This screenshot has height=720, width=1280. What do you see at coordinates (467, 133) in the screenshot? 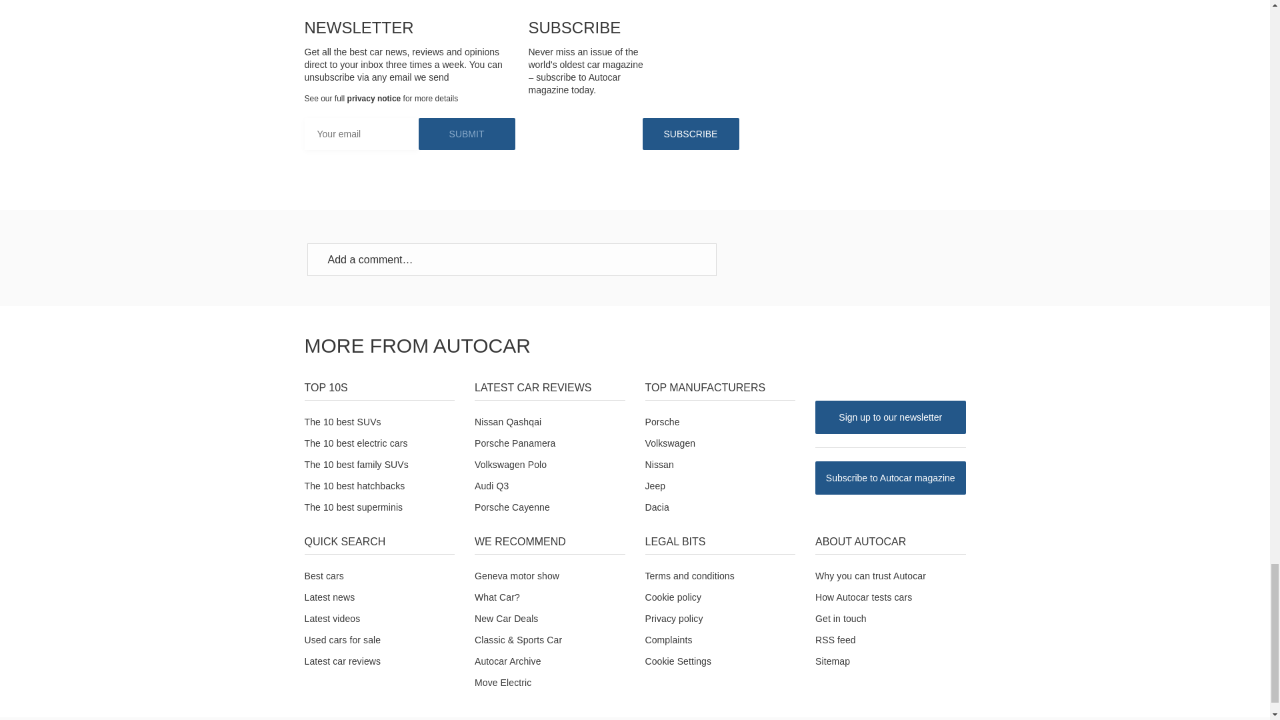
I see `Submit` at bounding box center [467, 133].